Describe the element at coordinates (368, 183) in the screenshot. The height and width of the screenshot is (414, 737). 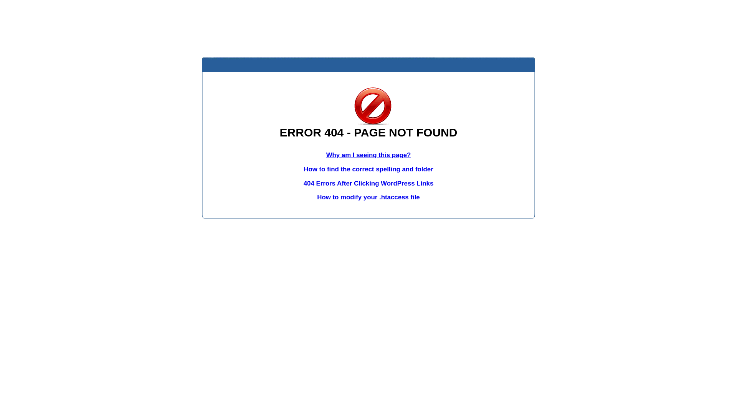
I see `404 Errors After Clicking WordPress Links` at that location.